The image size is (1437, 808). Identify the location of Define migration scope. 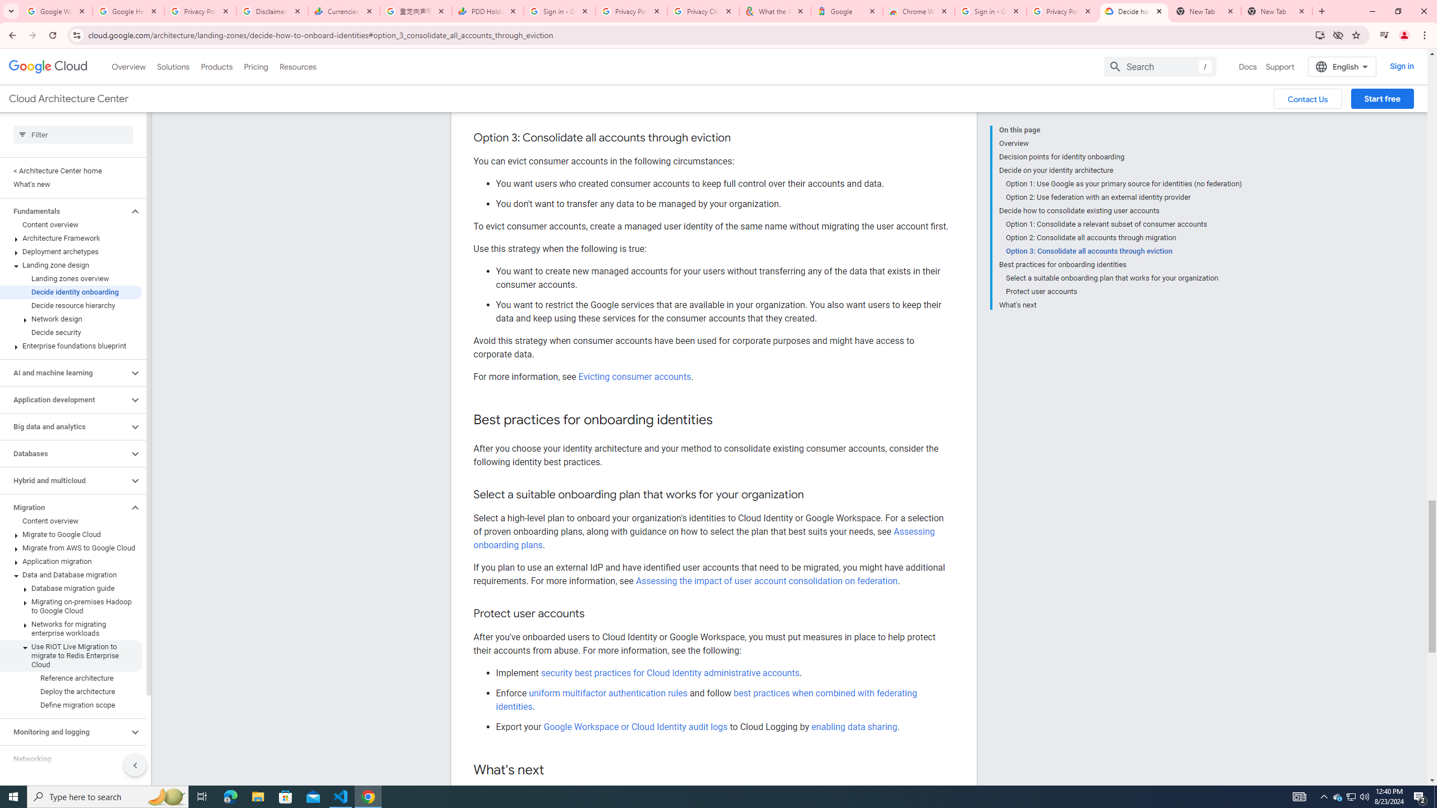
(71, 705).